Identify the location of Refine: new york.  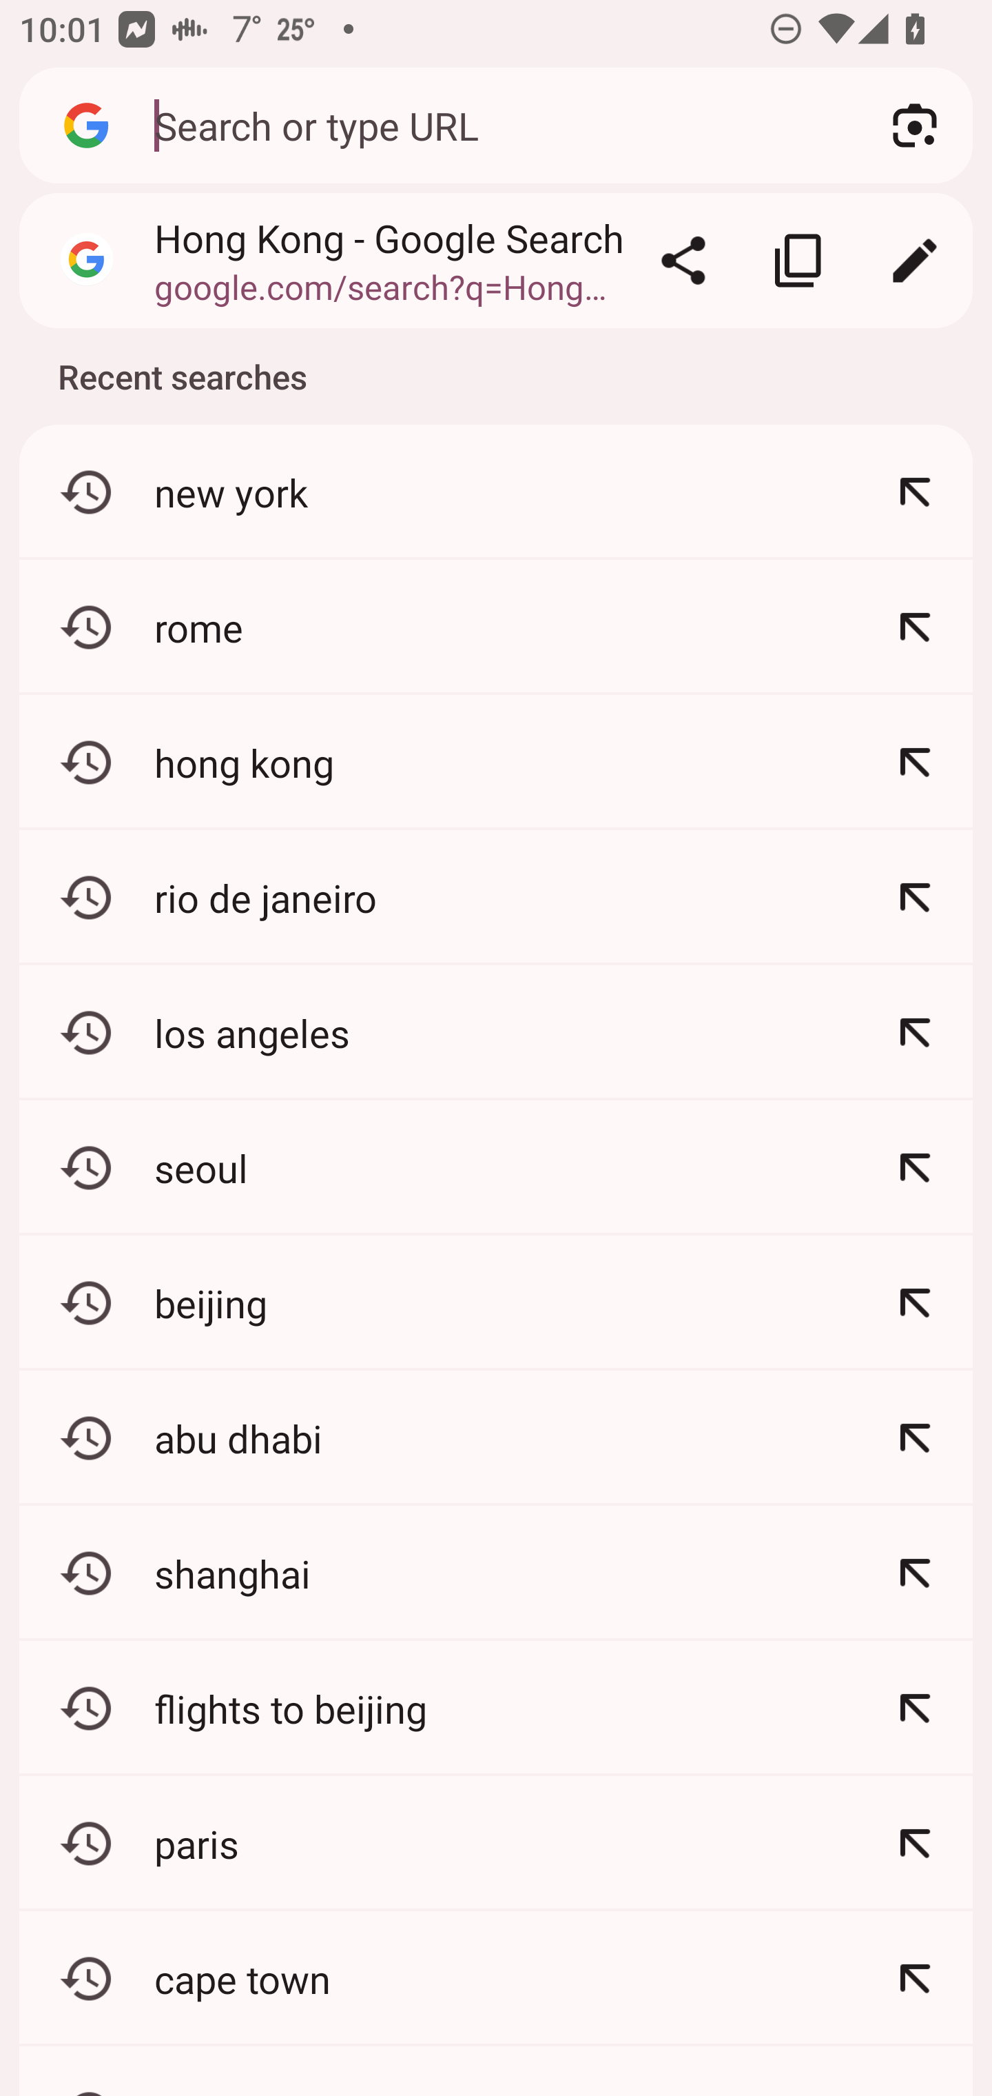
(915, 492).